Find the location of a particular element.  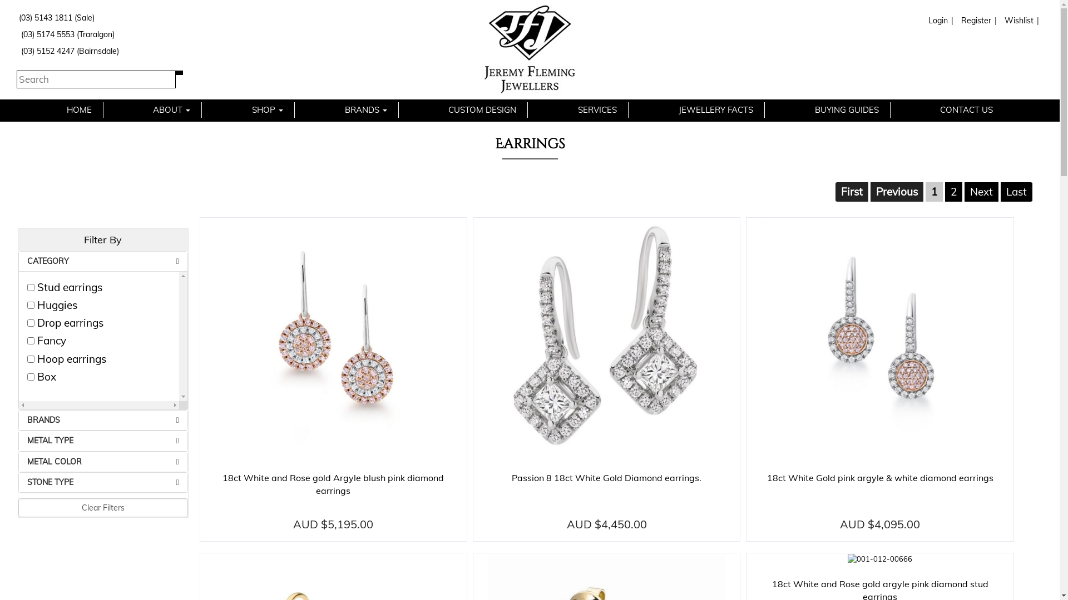

Last is located at coordinates (1017, 191).